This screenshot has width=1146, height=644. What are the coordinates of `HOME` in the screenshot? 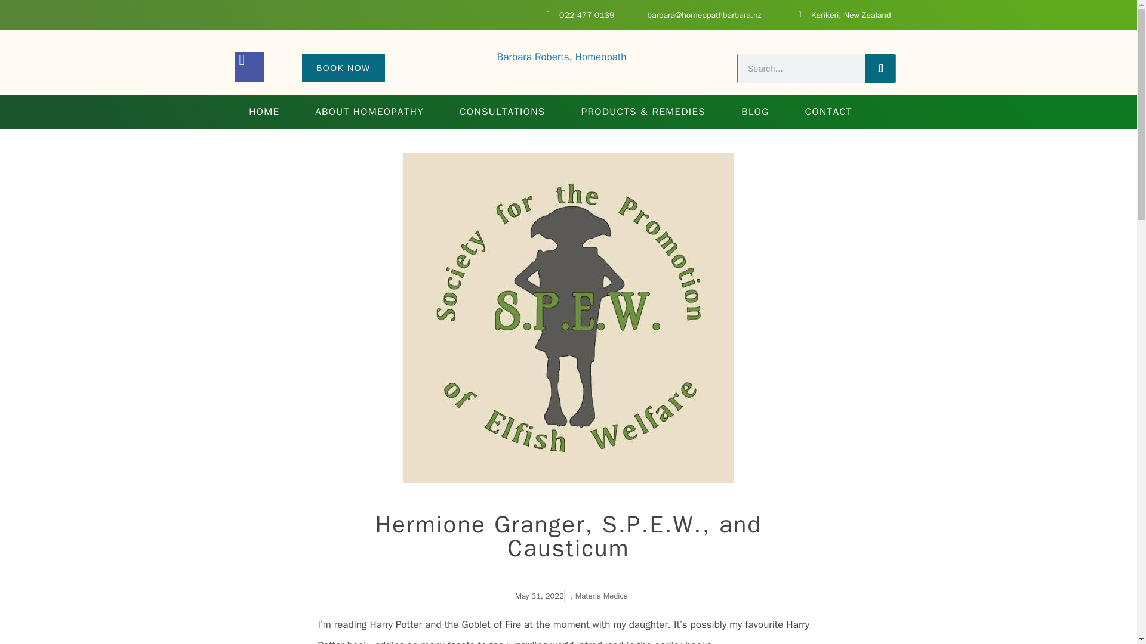 It's located at (264, 112).